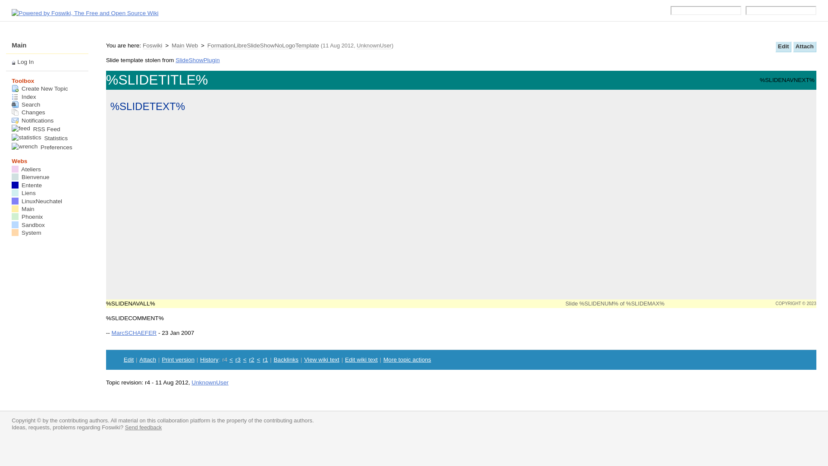  Describe the element at coordinates (245, 360) in the screenshot. I see `<` at that location.